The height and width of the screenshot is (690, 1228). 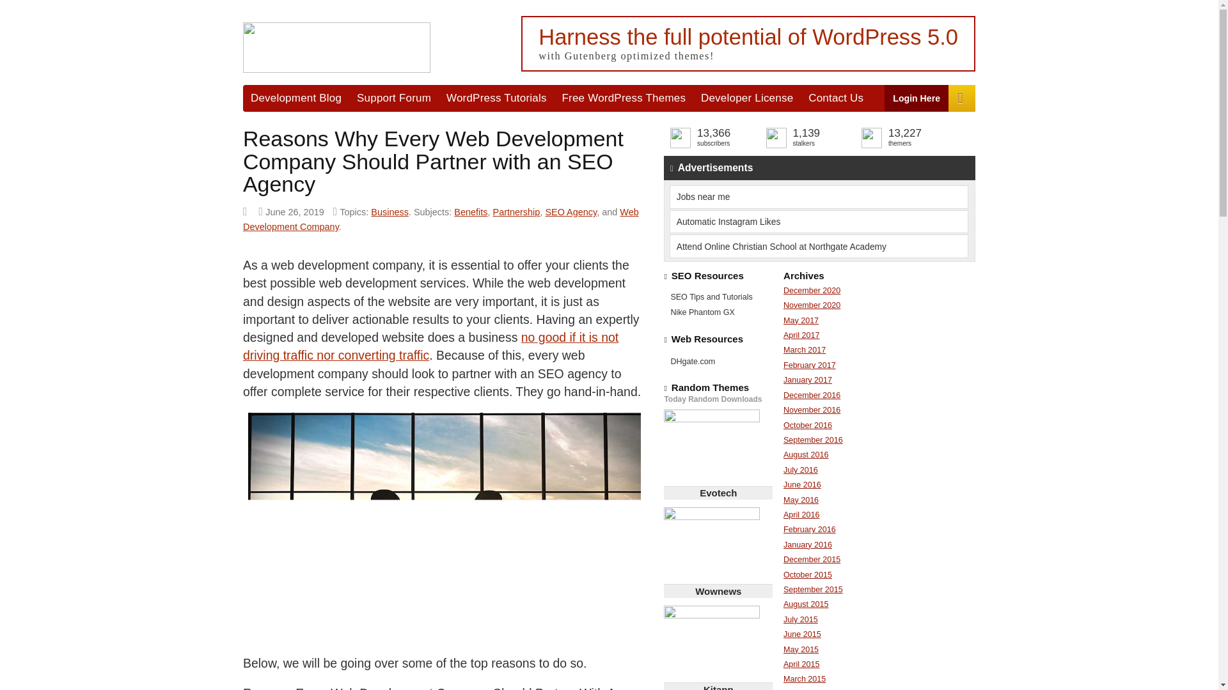 What do you see at coordinates (431, 346) in the screenshot?
I see `no good if it is not driving traffic nor converting traffic` at bounding box center [431, 346].